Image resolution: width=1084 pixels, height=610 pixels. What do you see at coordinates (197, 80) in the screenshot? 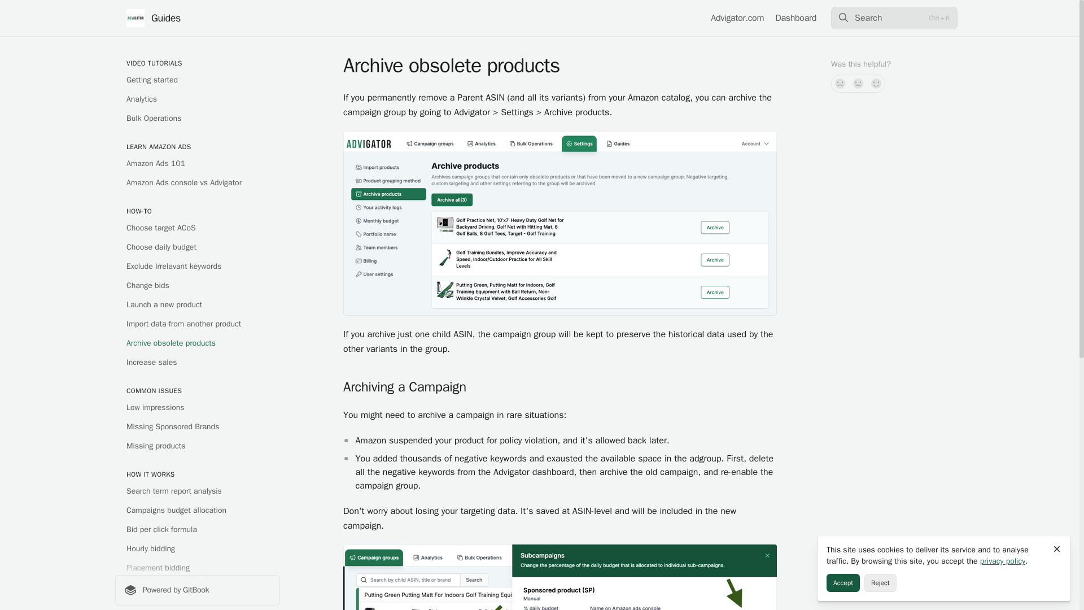
I see `Getting started` at bounding box center [197, 80].